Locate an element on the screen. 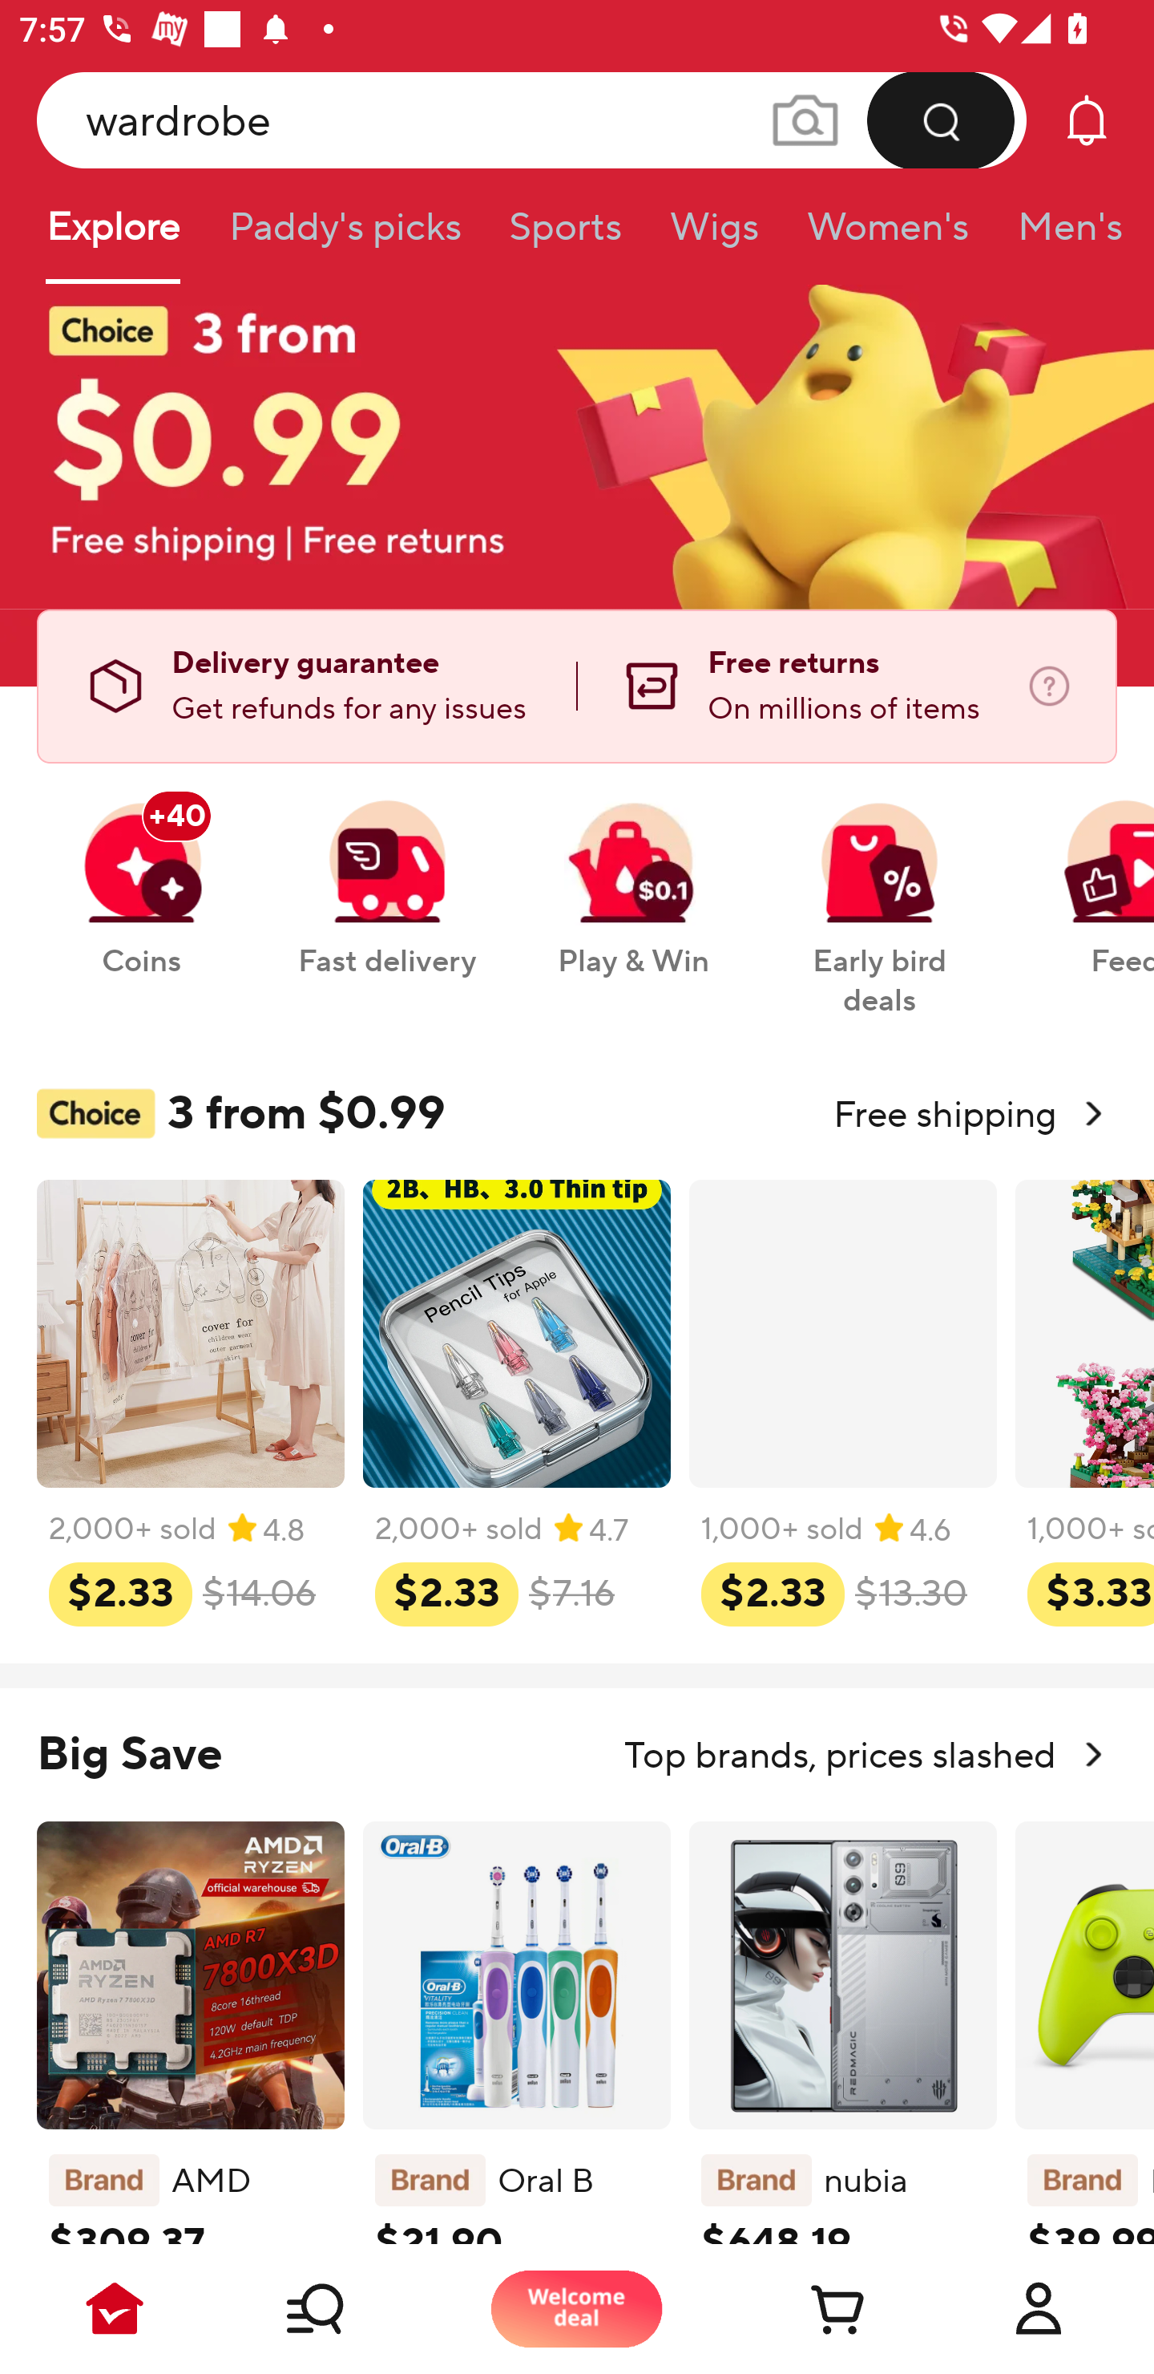  Early bird dealsbutton Early bird deals is located at coordinates (880, 893).